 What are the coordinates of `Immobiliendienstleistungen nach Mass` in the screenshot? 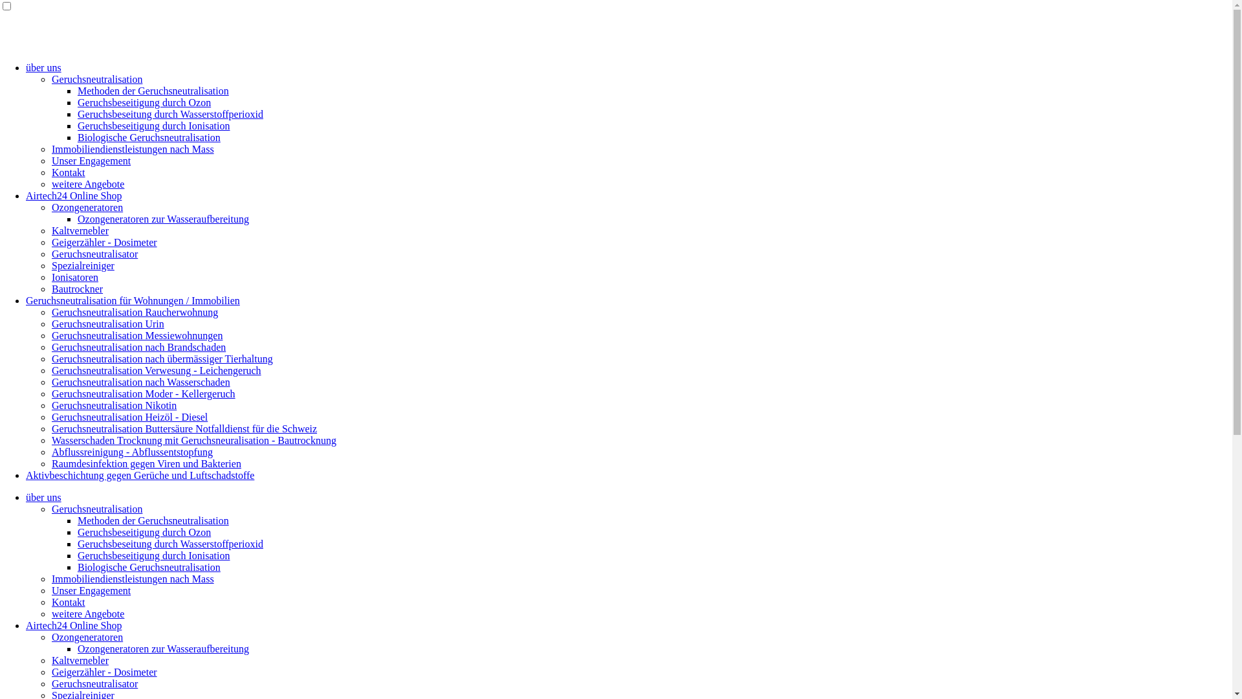 It's located at (133, 149).